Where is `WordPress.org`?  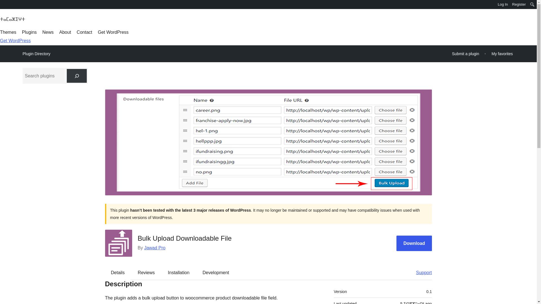 WordPress.org is located at coordinates (4, 4).